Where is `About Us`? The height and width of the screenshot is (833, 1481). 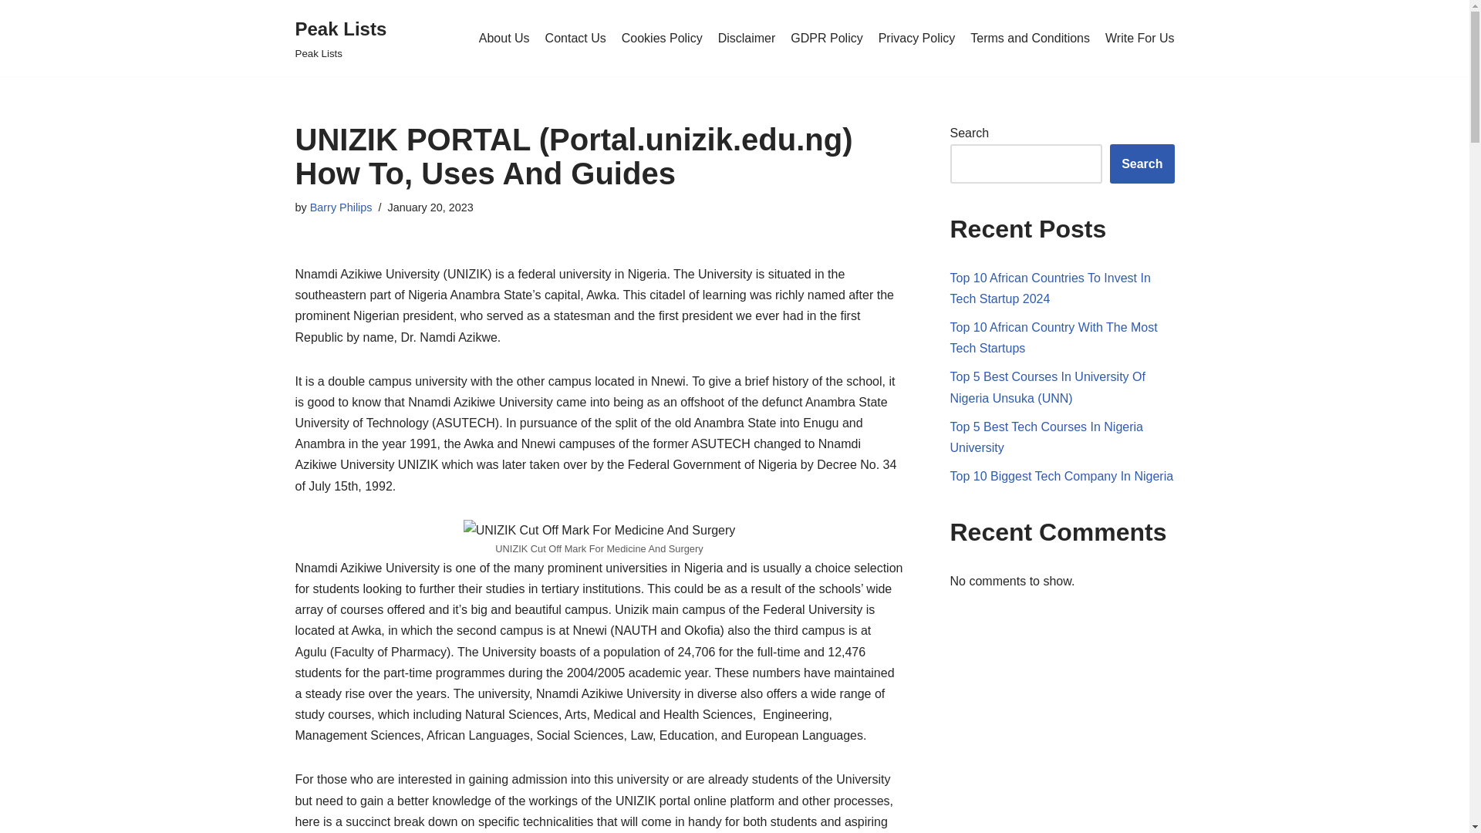
About Us is located at coordinates (1051, 288).